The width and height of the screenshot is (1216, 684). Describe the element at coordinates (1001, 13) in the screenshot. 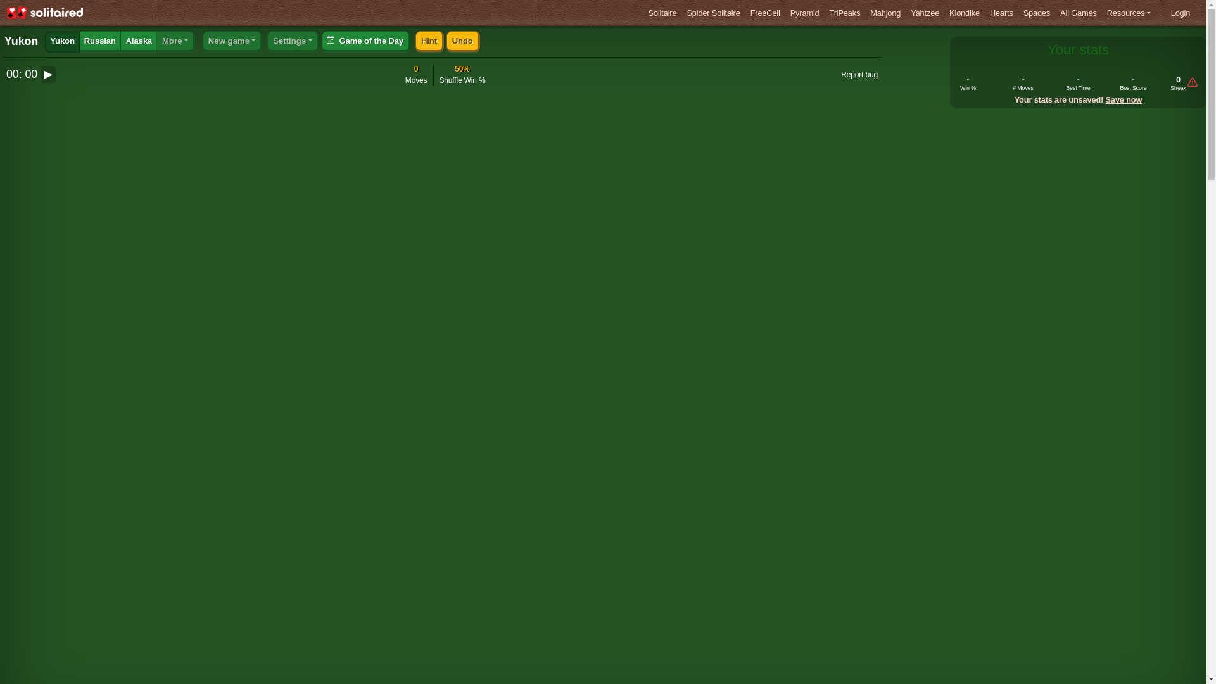

I see `Hearts` at that location.